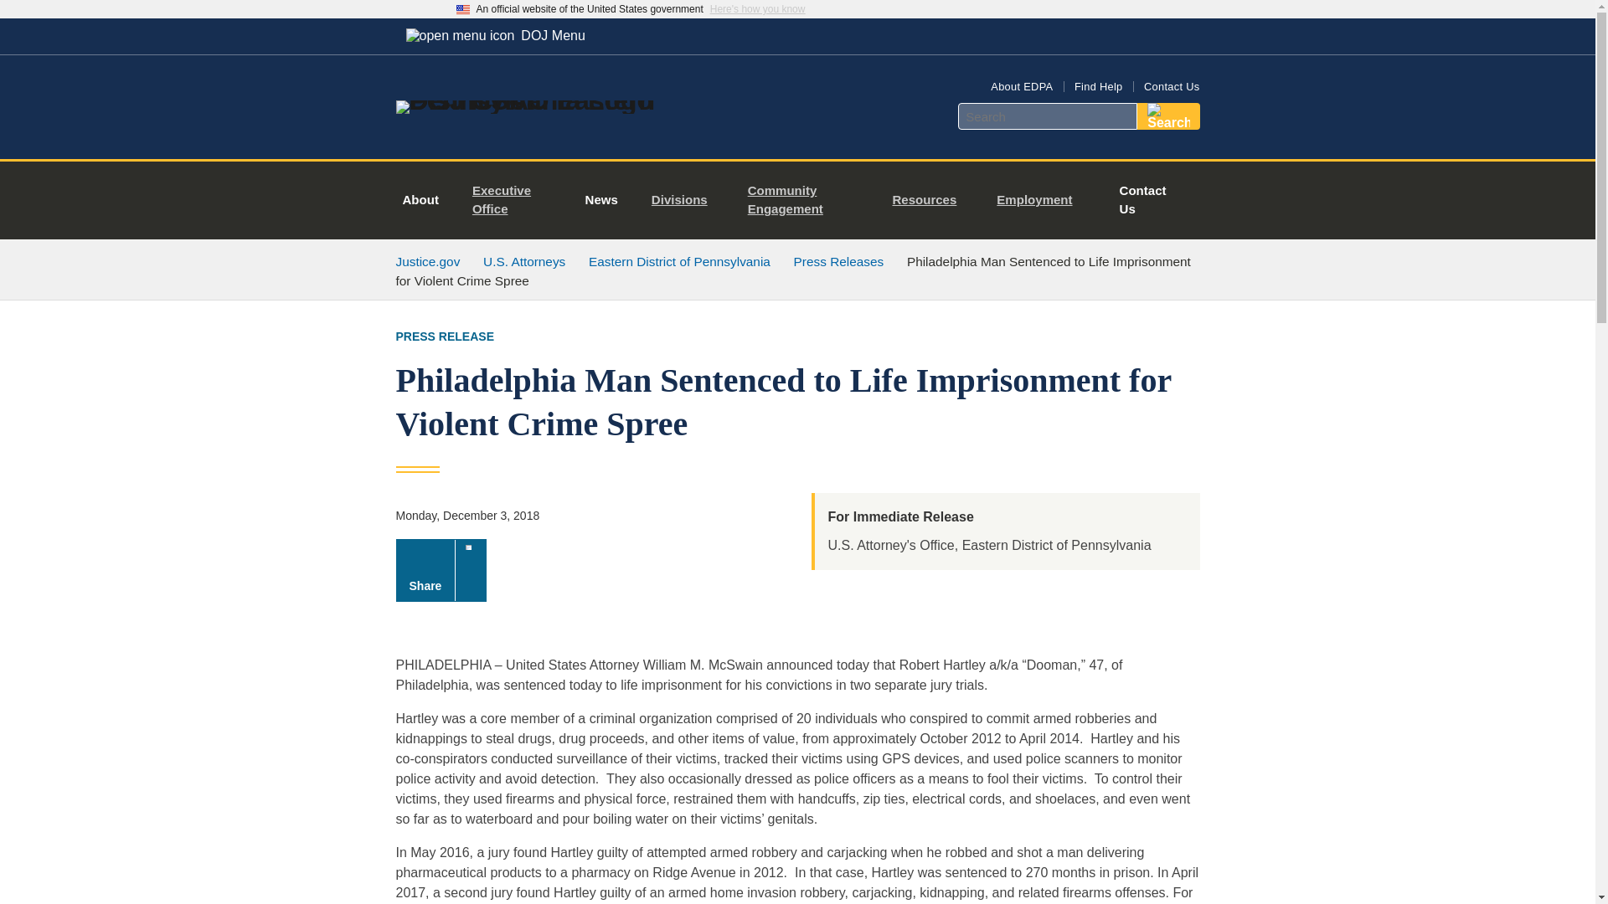  Describe the element at coordinates (930, 201) in the screenshot. I see `Resources` at that location.